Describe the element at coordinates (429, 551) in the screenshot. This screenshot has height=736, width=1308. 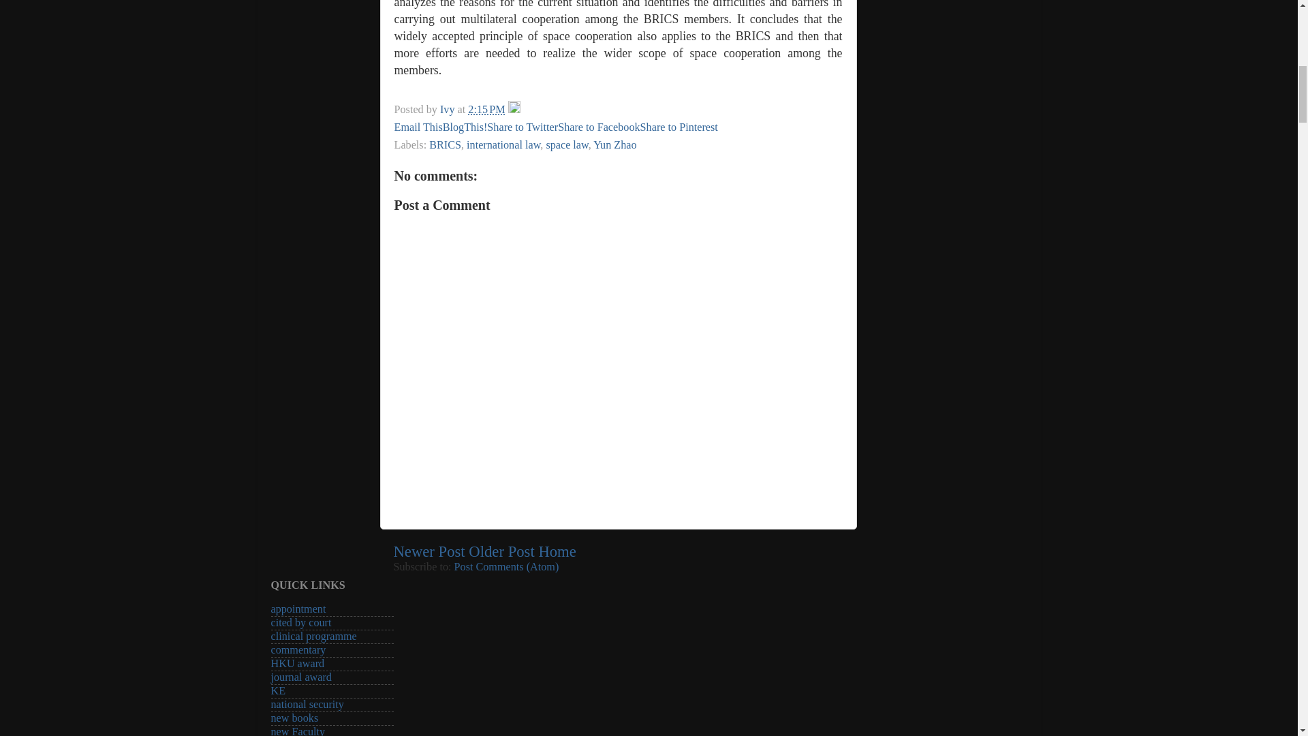
I see `Newer Post` at that location.